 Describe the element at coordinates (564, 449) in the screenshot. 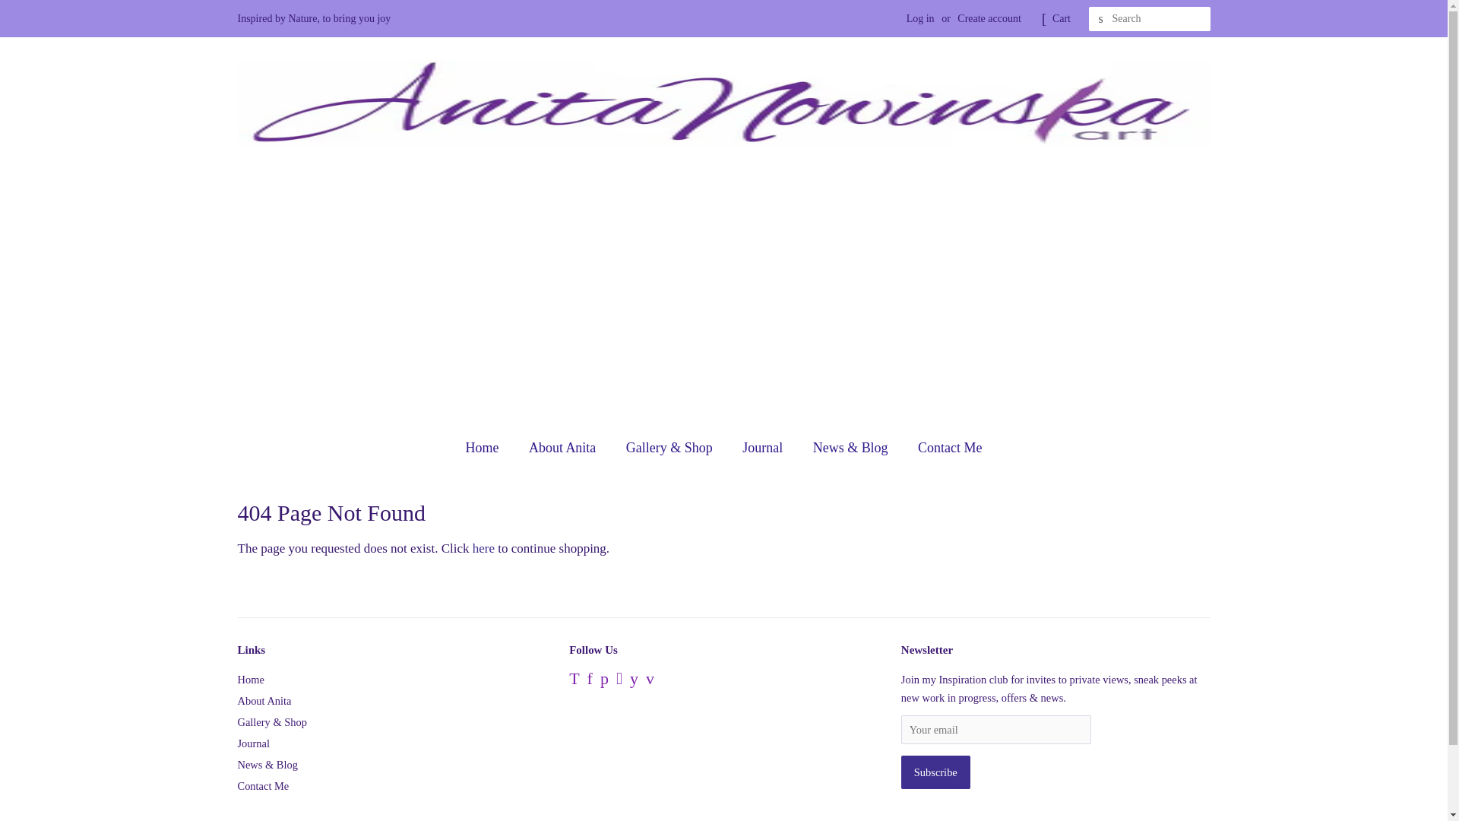

I see `About Anita` at that location.